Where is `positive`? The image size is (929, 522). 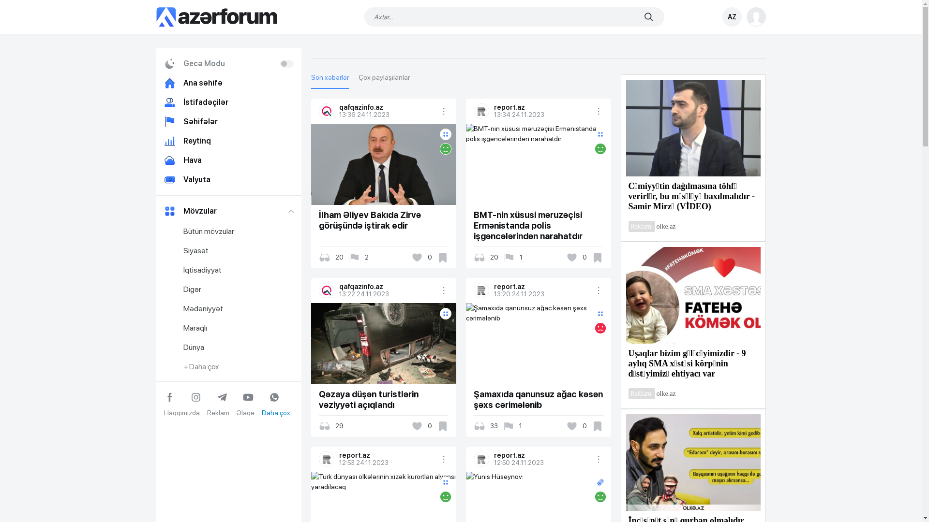
positive is located at coordinates (445, 149).